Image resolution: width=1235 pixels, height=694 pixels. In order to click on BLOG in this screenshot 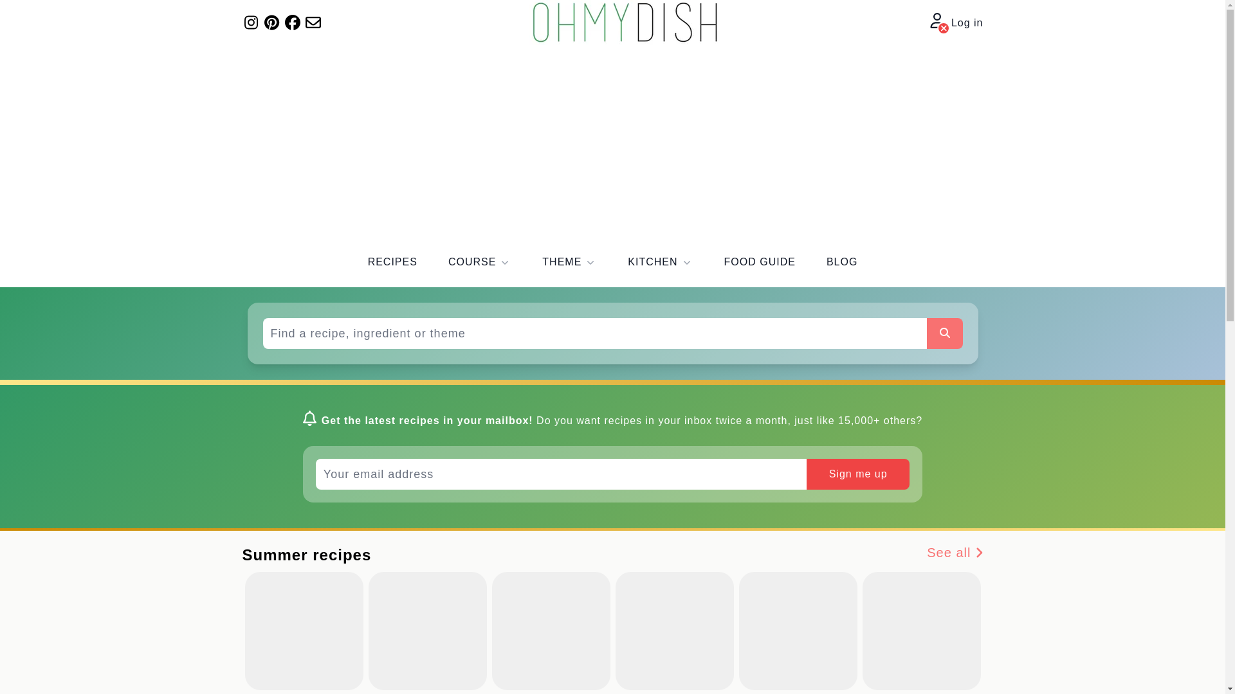, I will do `click(841, 262)`.